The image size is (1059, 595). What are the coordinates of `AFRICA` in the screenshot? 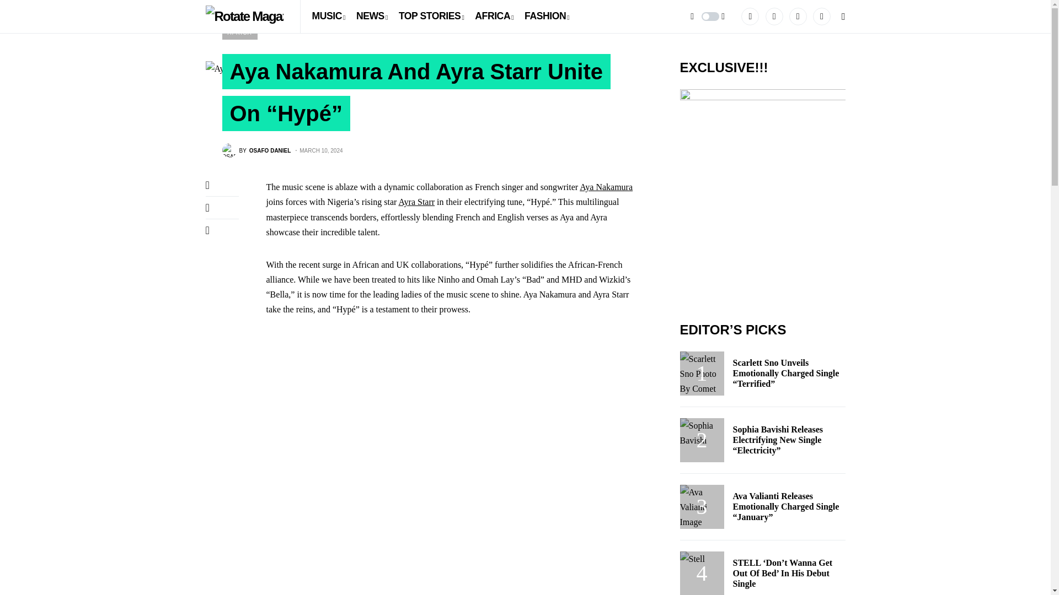 It's located at (606, 186).